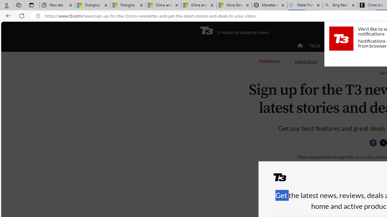 The image size is (387, 217). Describe the element at coordinates (300, 46) in the screenshot. I see `home` at that location.